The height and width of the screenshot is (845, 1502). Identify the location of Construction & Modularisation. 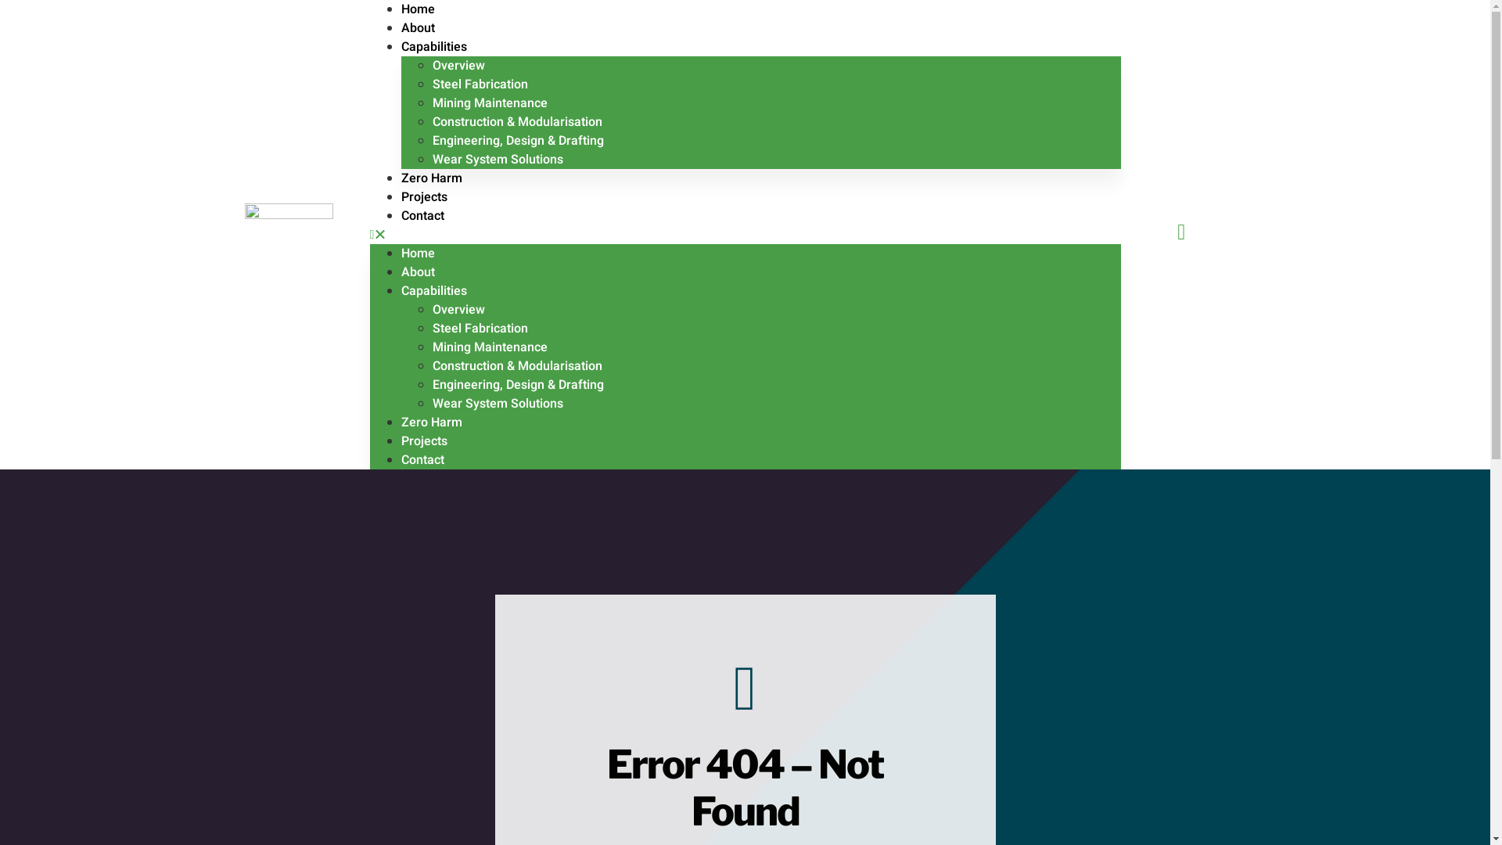
(516, 122).